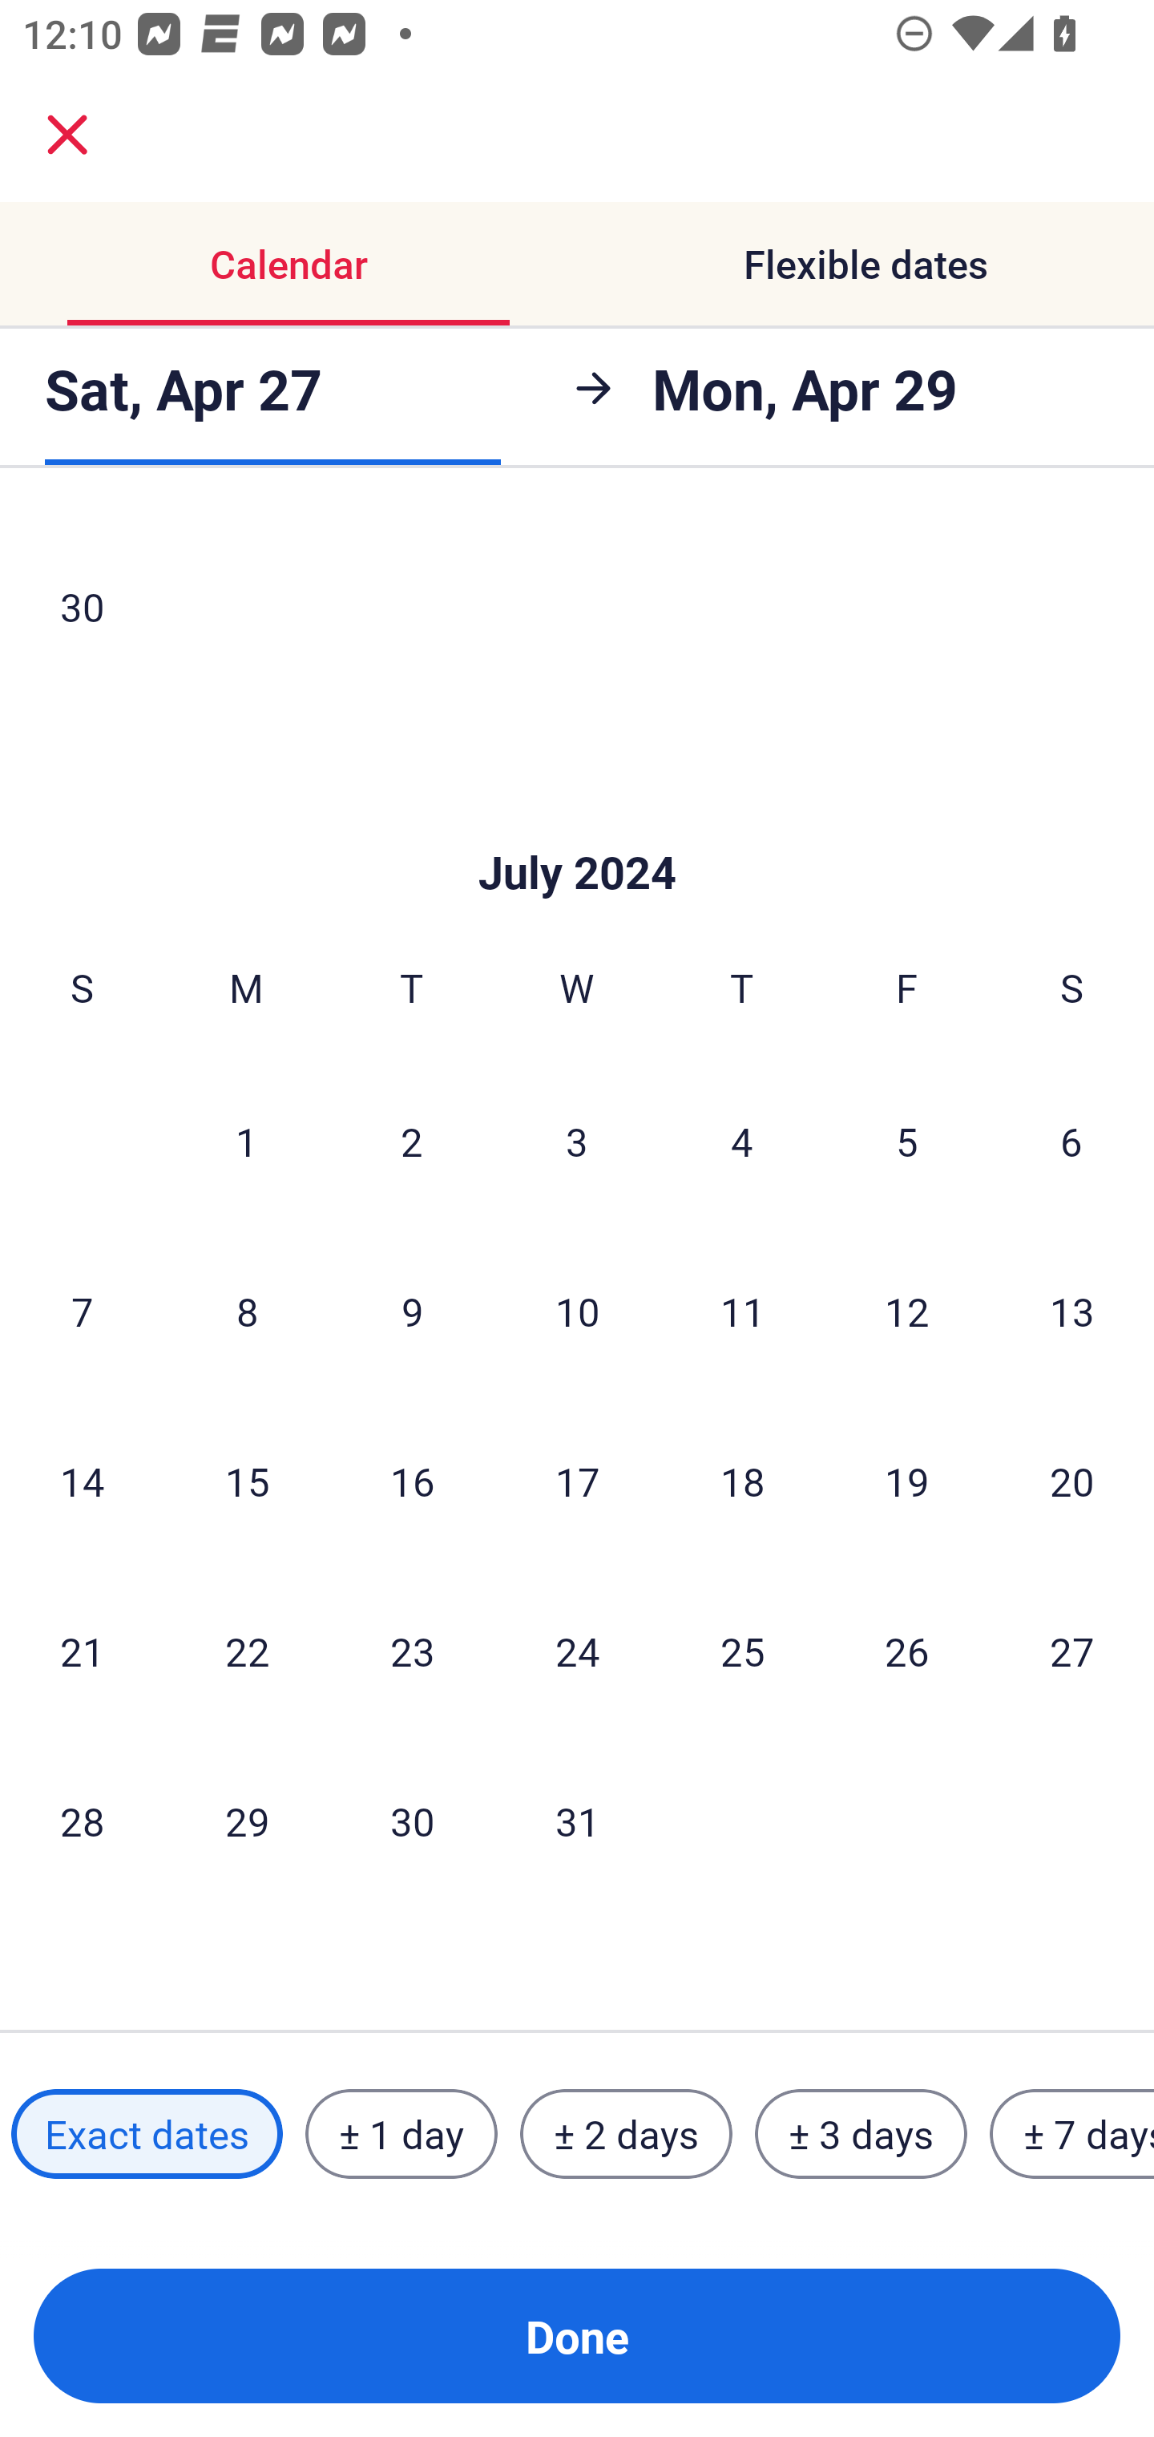 Image resolution: width=1154 pixels, height=2437 pixels. I want to click on 30 Sunday, June 30, 2024, so click(82, 606).